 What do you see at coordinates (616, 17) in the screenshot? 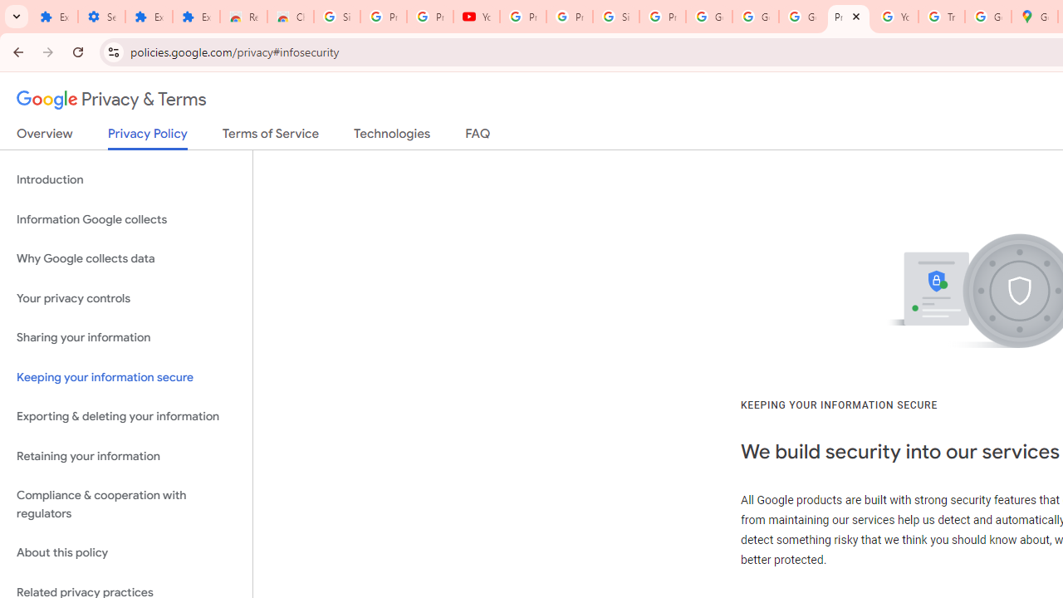
I see `Sign in - Google Accounts` at bounding box center [616, 17].